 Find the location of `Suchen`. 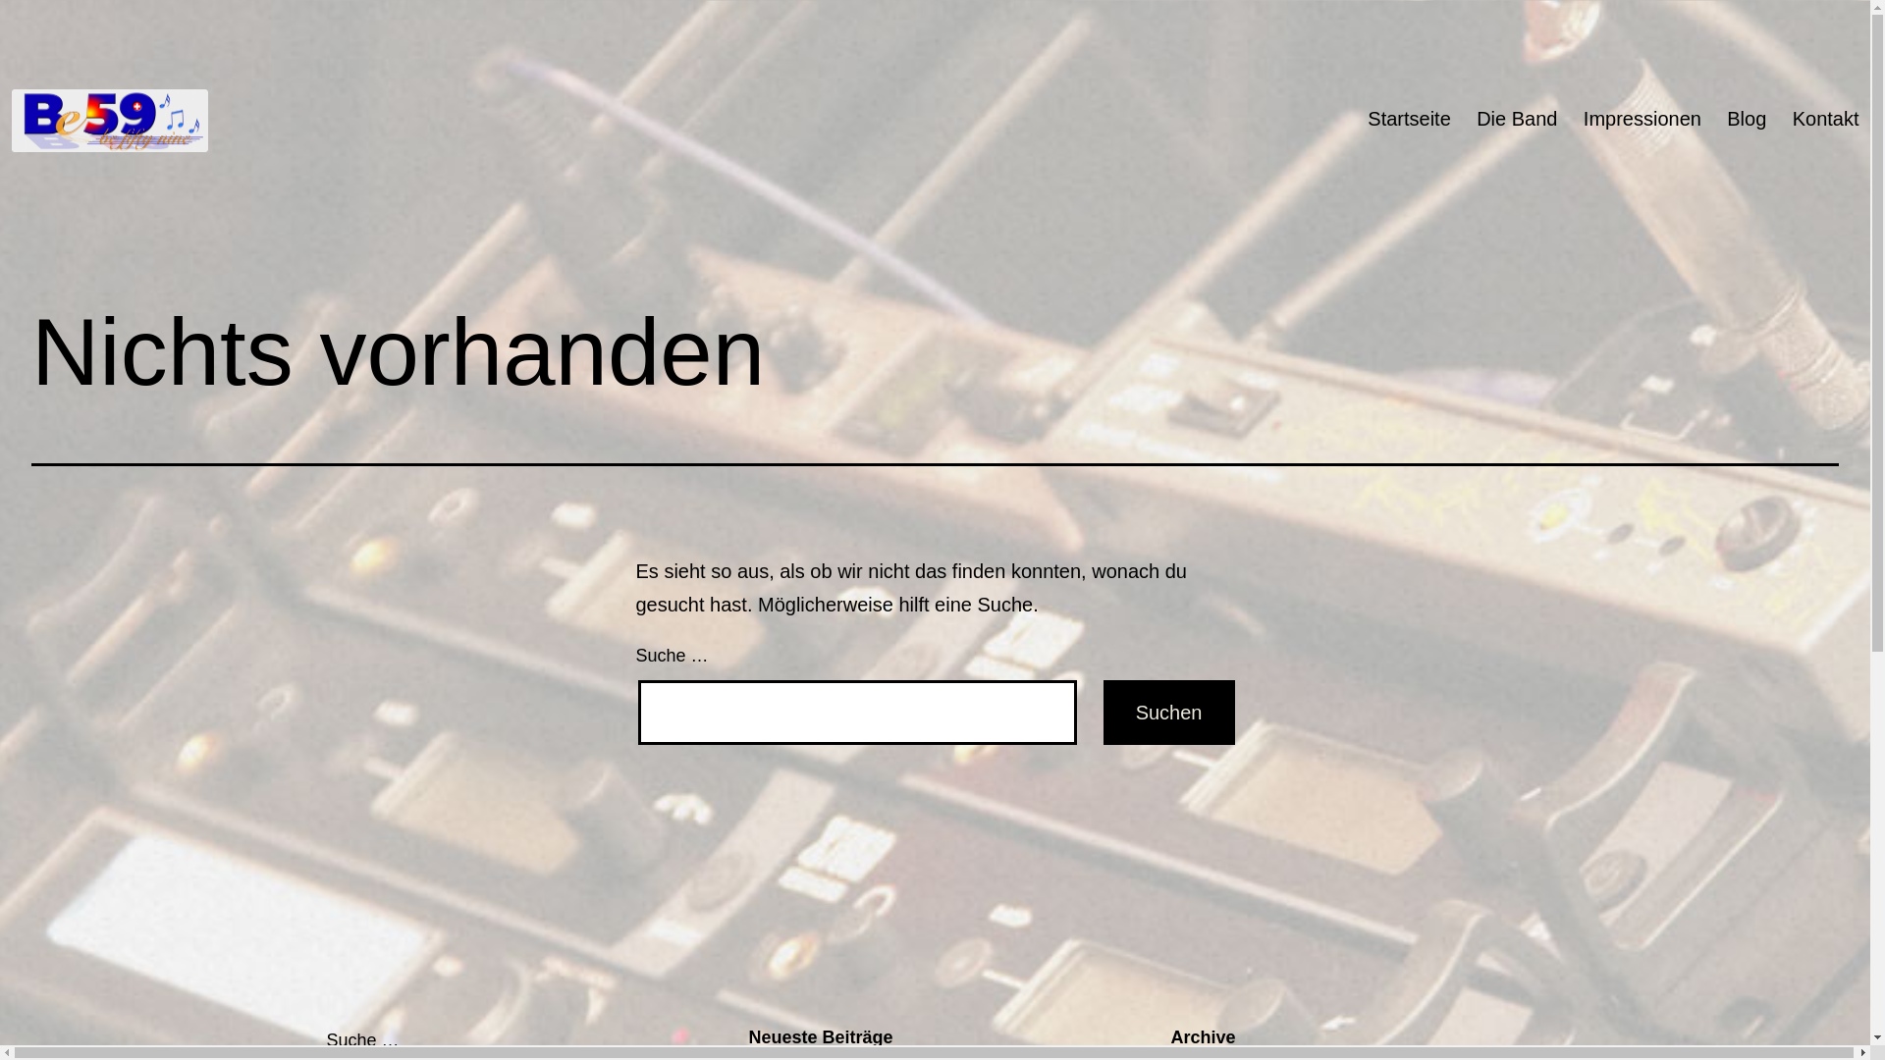

Suchen is located at coordinates (1169, 713).